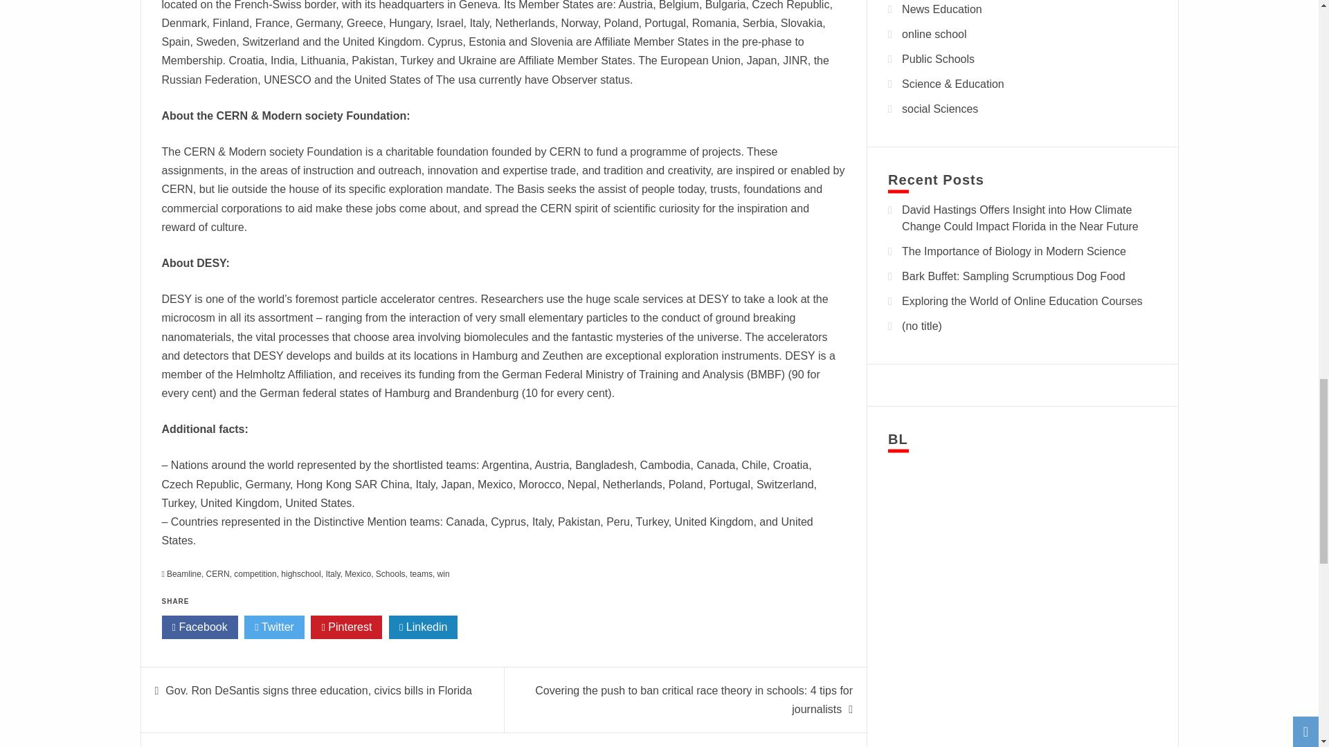 The width and height of the screenshot is (1329, 747). I want to click on Beamline, so click(184, 574).